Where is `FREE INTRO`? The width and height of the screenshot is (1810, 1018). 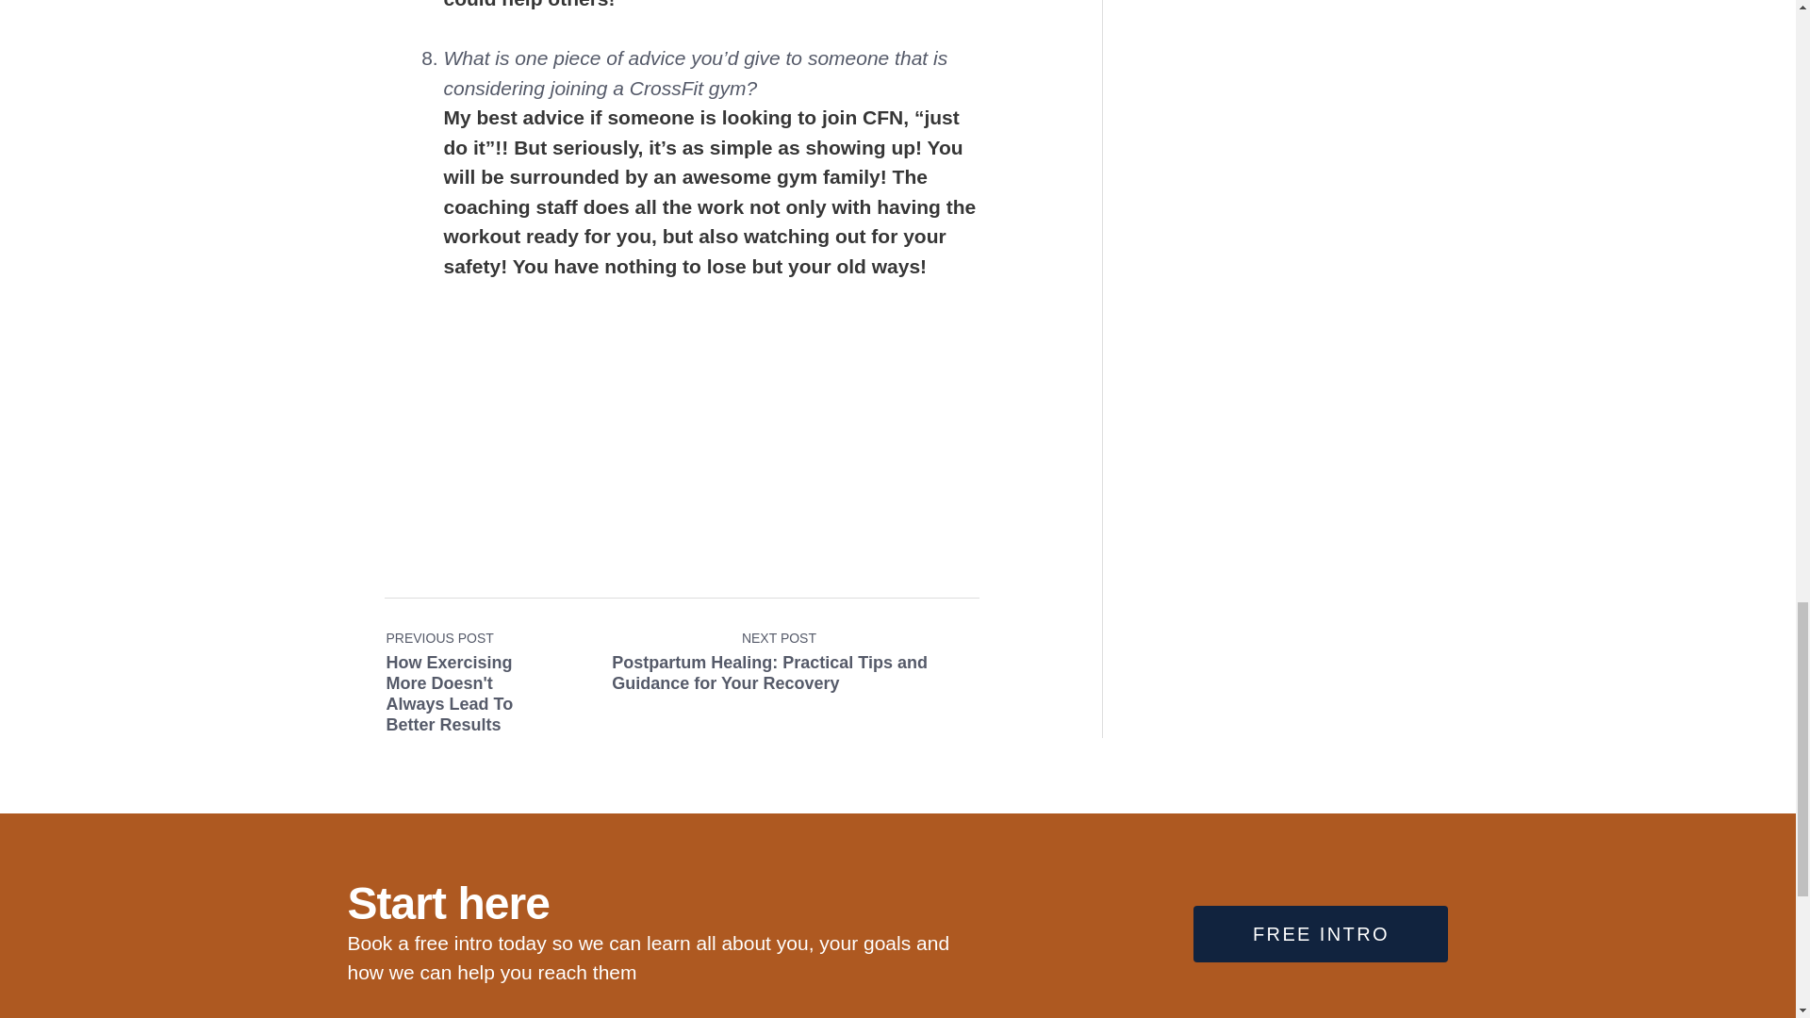 FREE INTRO is located at coordinates (1320, 933).